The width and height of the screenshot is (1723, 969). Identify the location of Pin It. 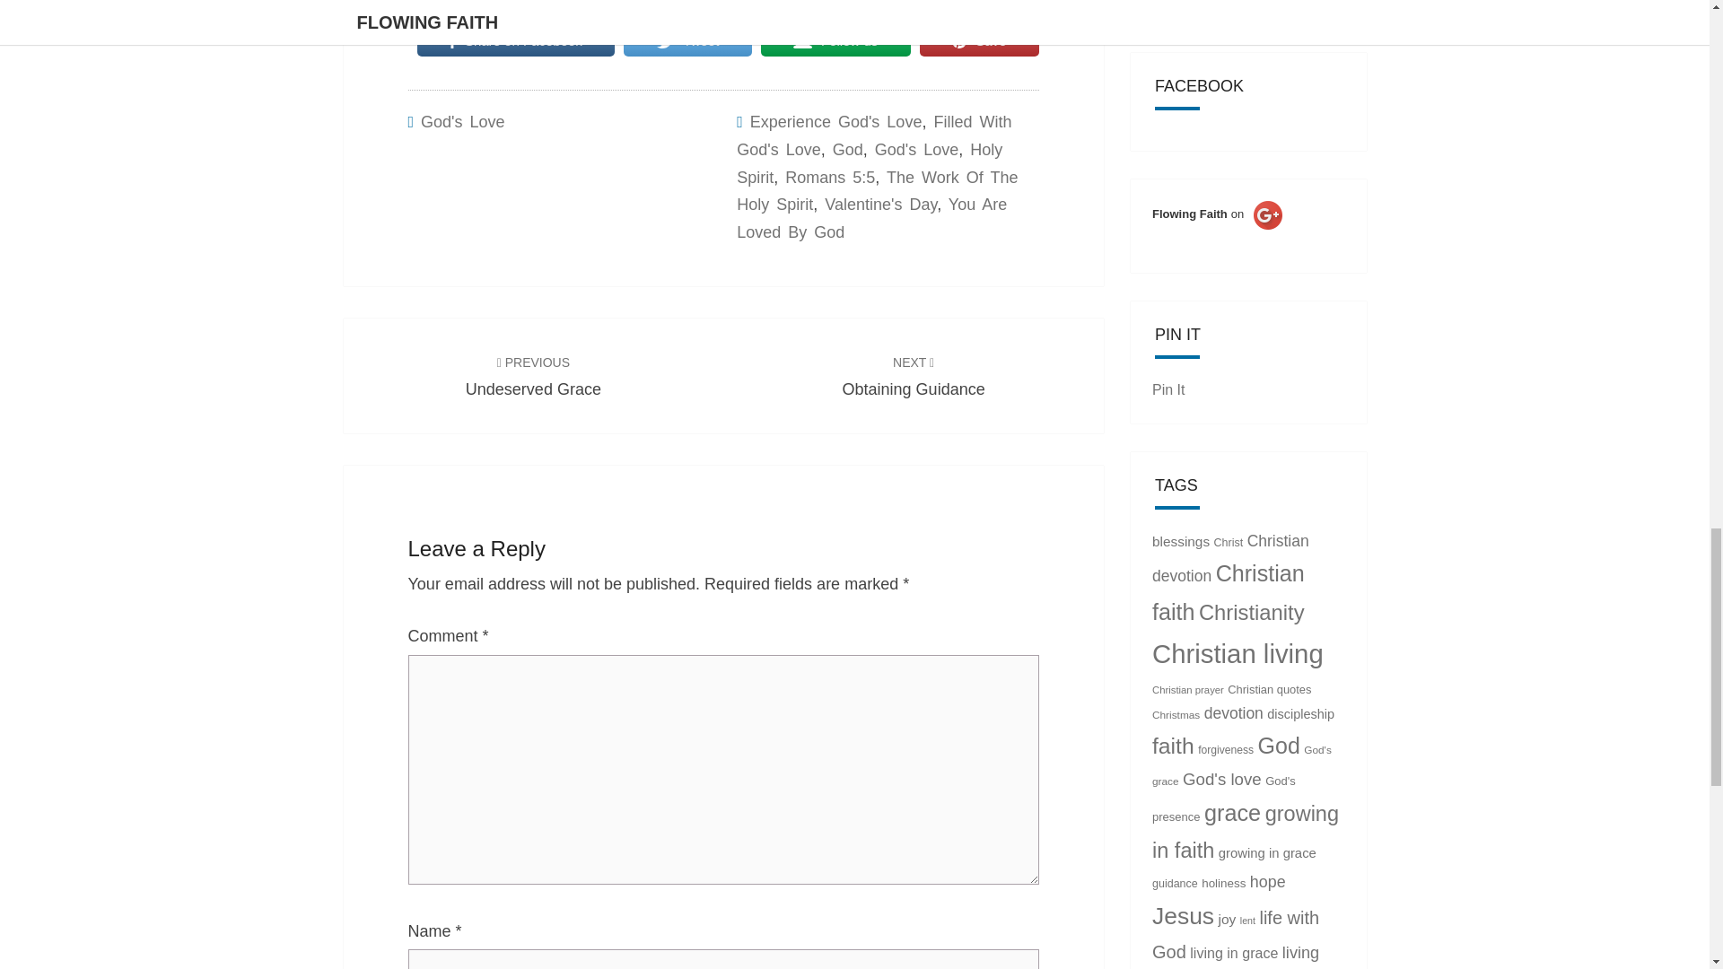
(914, 375).